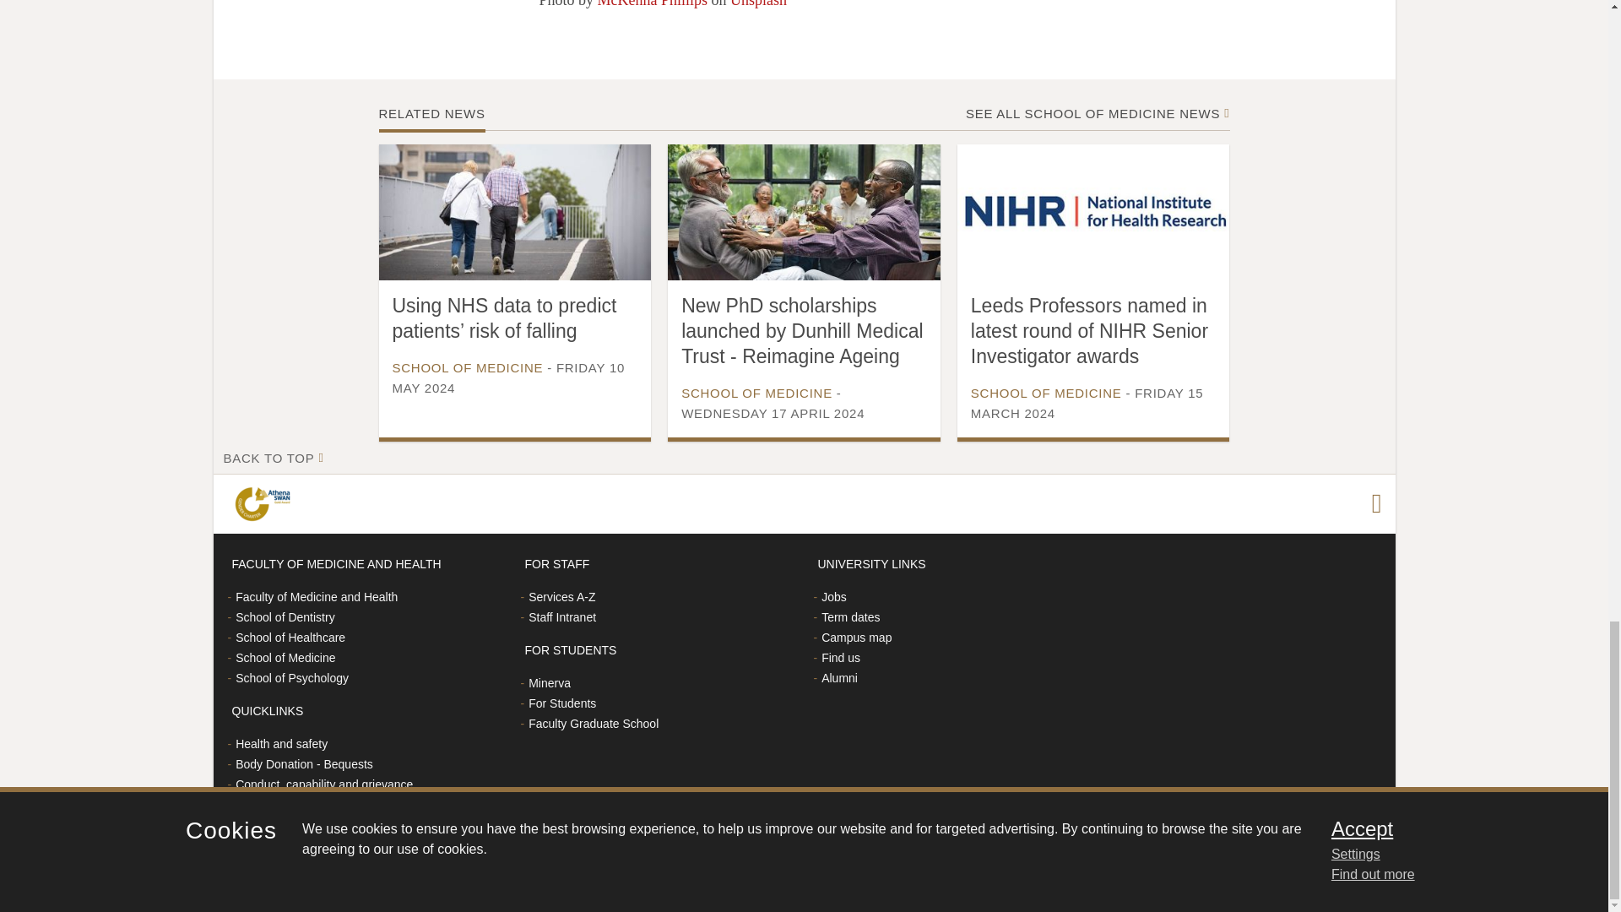 The height and width of the screenshot is (912, 1621). What do you see at coordinates (265, 504) in the screenshot?
I see `Visit Athena SWAN Gold` at bounding box center [265, 504].